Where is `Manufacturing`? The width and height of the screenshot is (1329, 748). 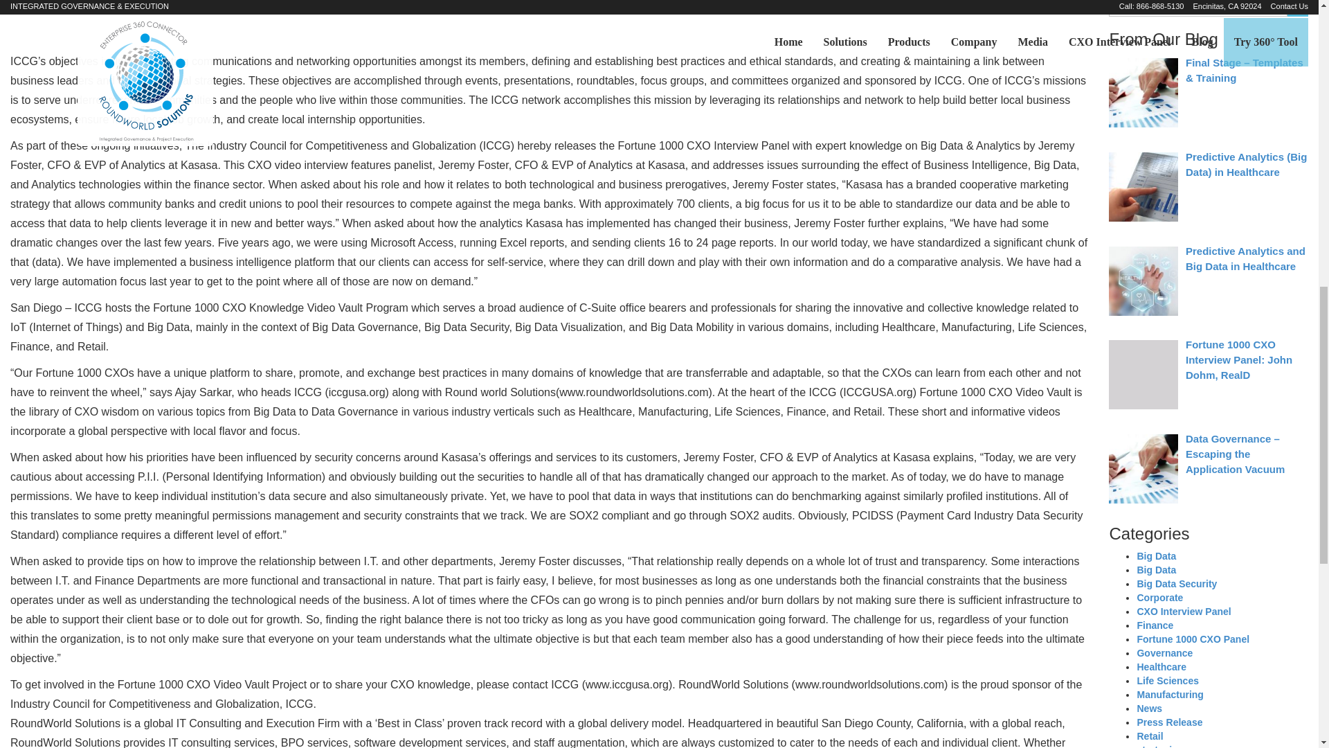
Manufacturing is located at coordinates (1169, 694).